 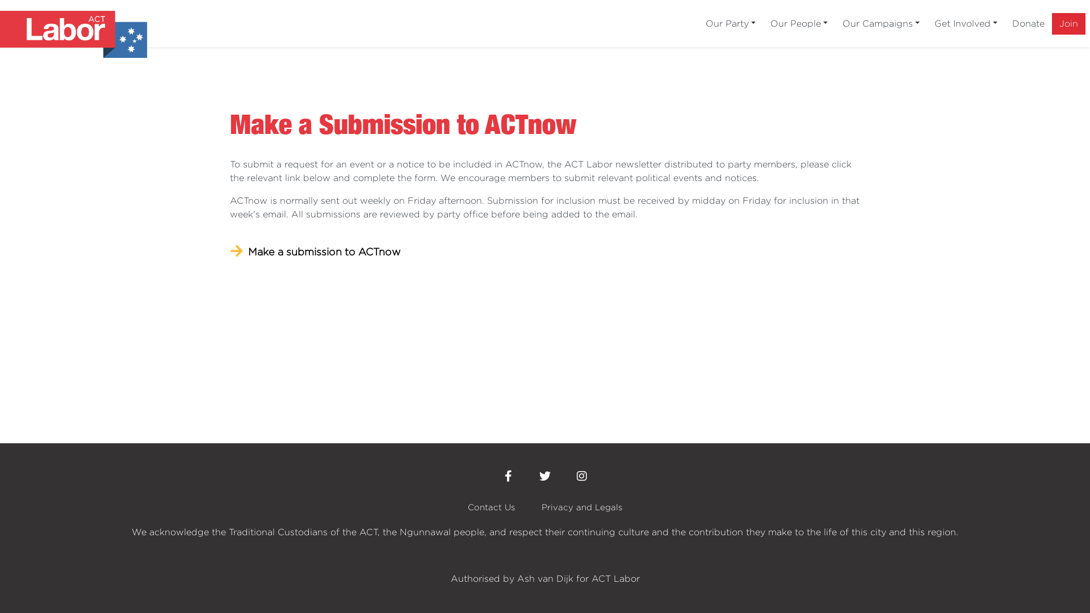 I want to click on Our People, so click(x=799, y=23).